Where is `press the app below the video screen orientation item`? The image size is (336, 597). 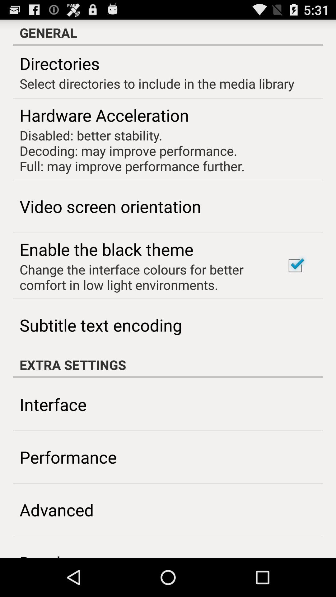 press the app below the video screen orientation item is located at coordinates (106, 249).